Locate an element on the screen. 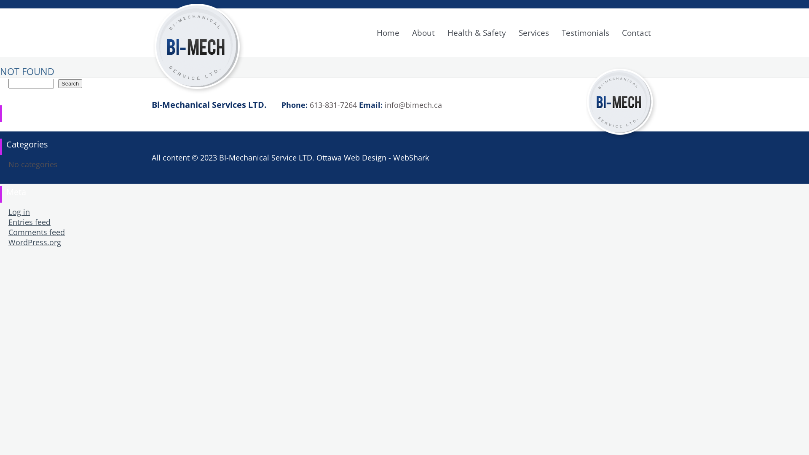 The height and width of the screenshot is (455, 809). About is located at coordinates (423, 33).